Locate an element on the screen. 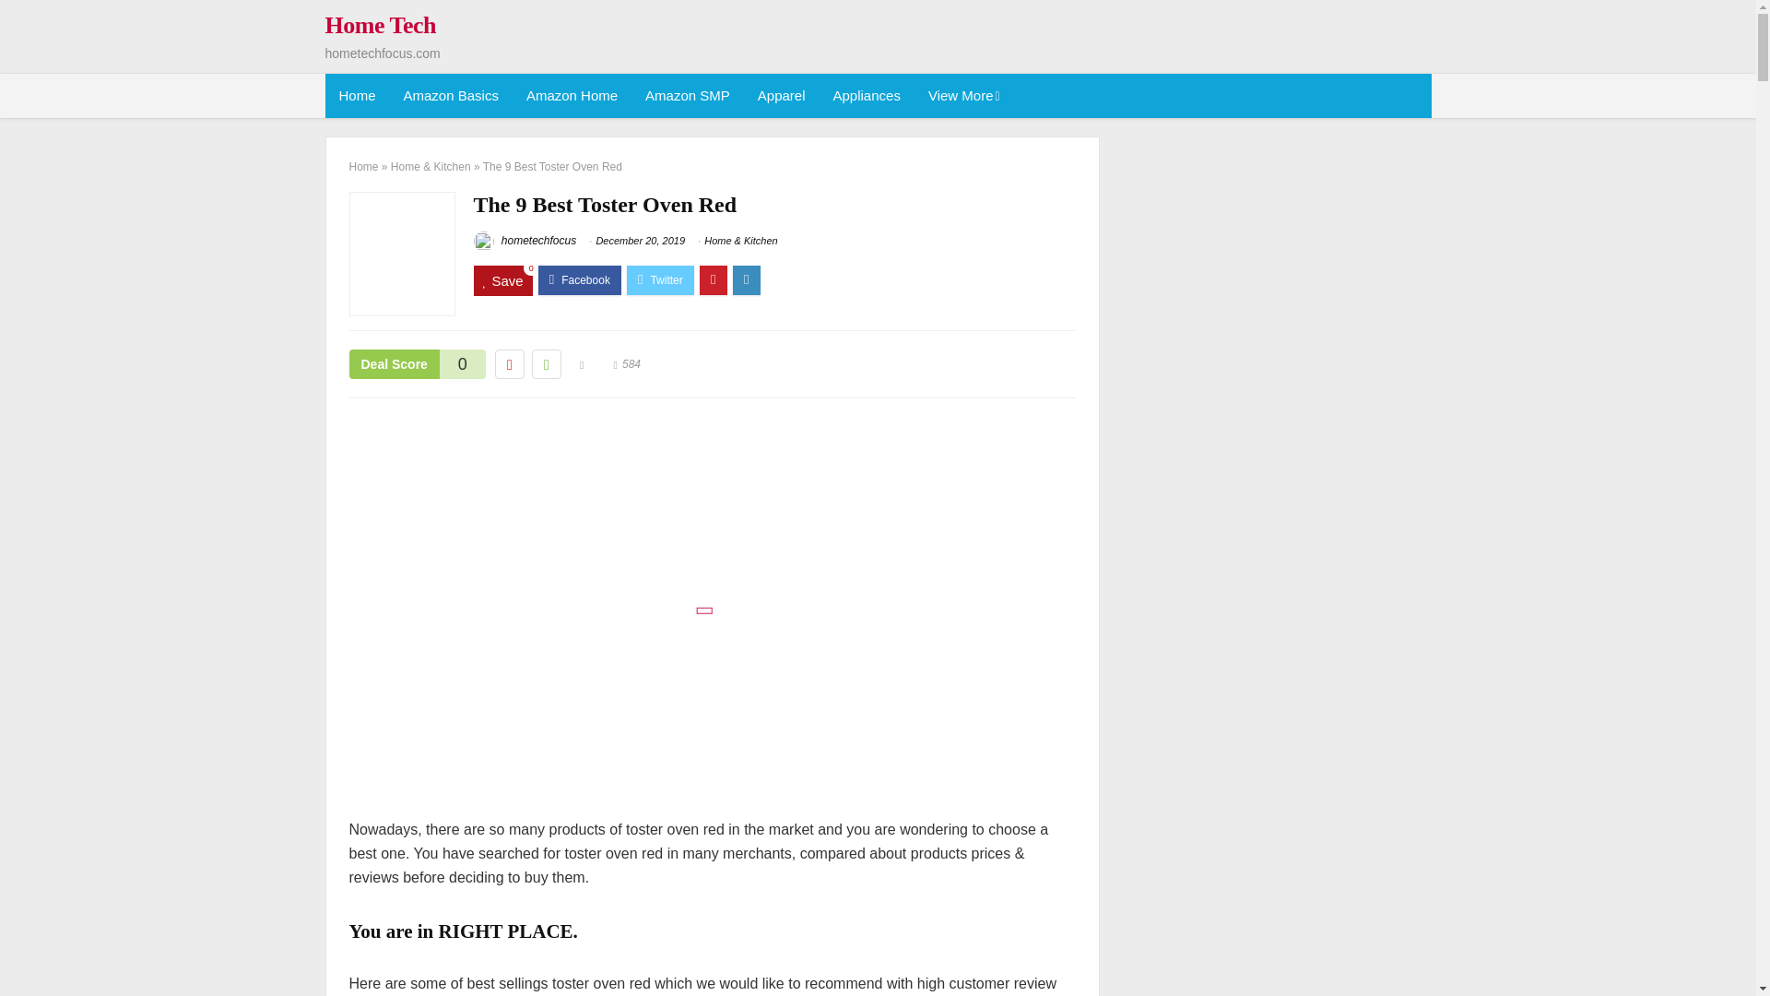 The image size is (1770, 996). Home is located at coordinates (356, 96).